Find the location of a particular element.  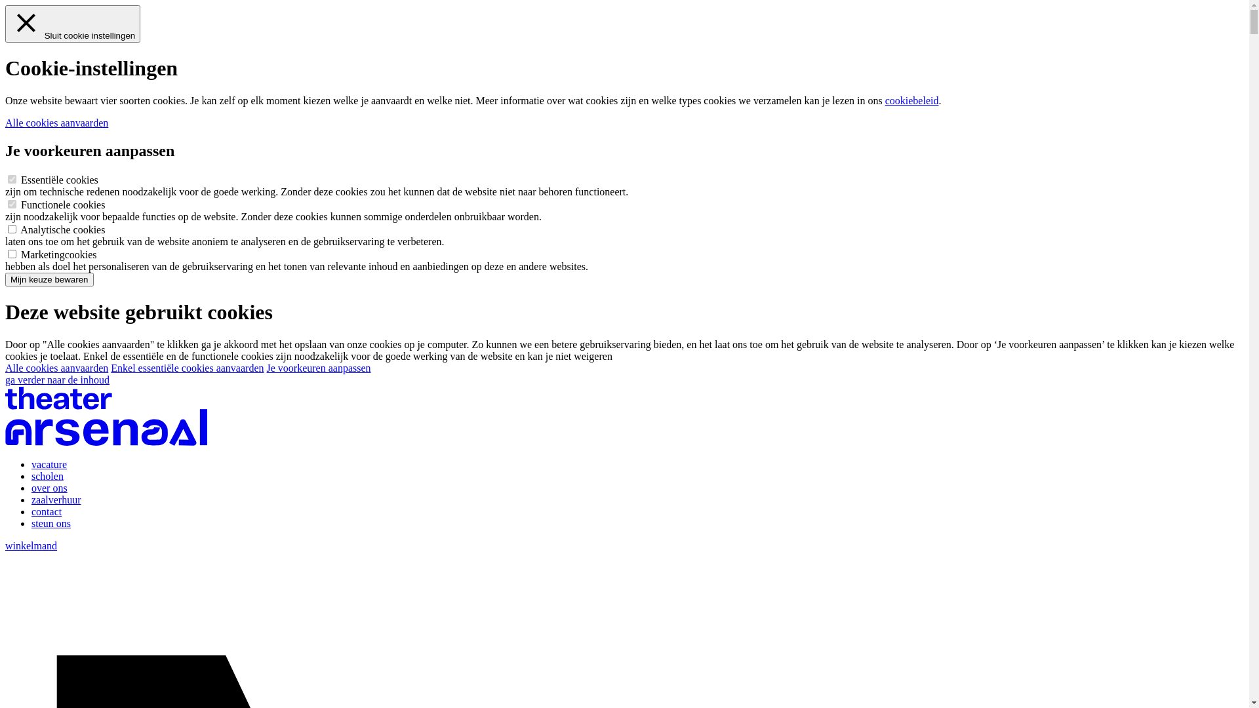

Je voorkeuren aanpassen is located at coordinates (319, 368).